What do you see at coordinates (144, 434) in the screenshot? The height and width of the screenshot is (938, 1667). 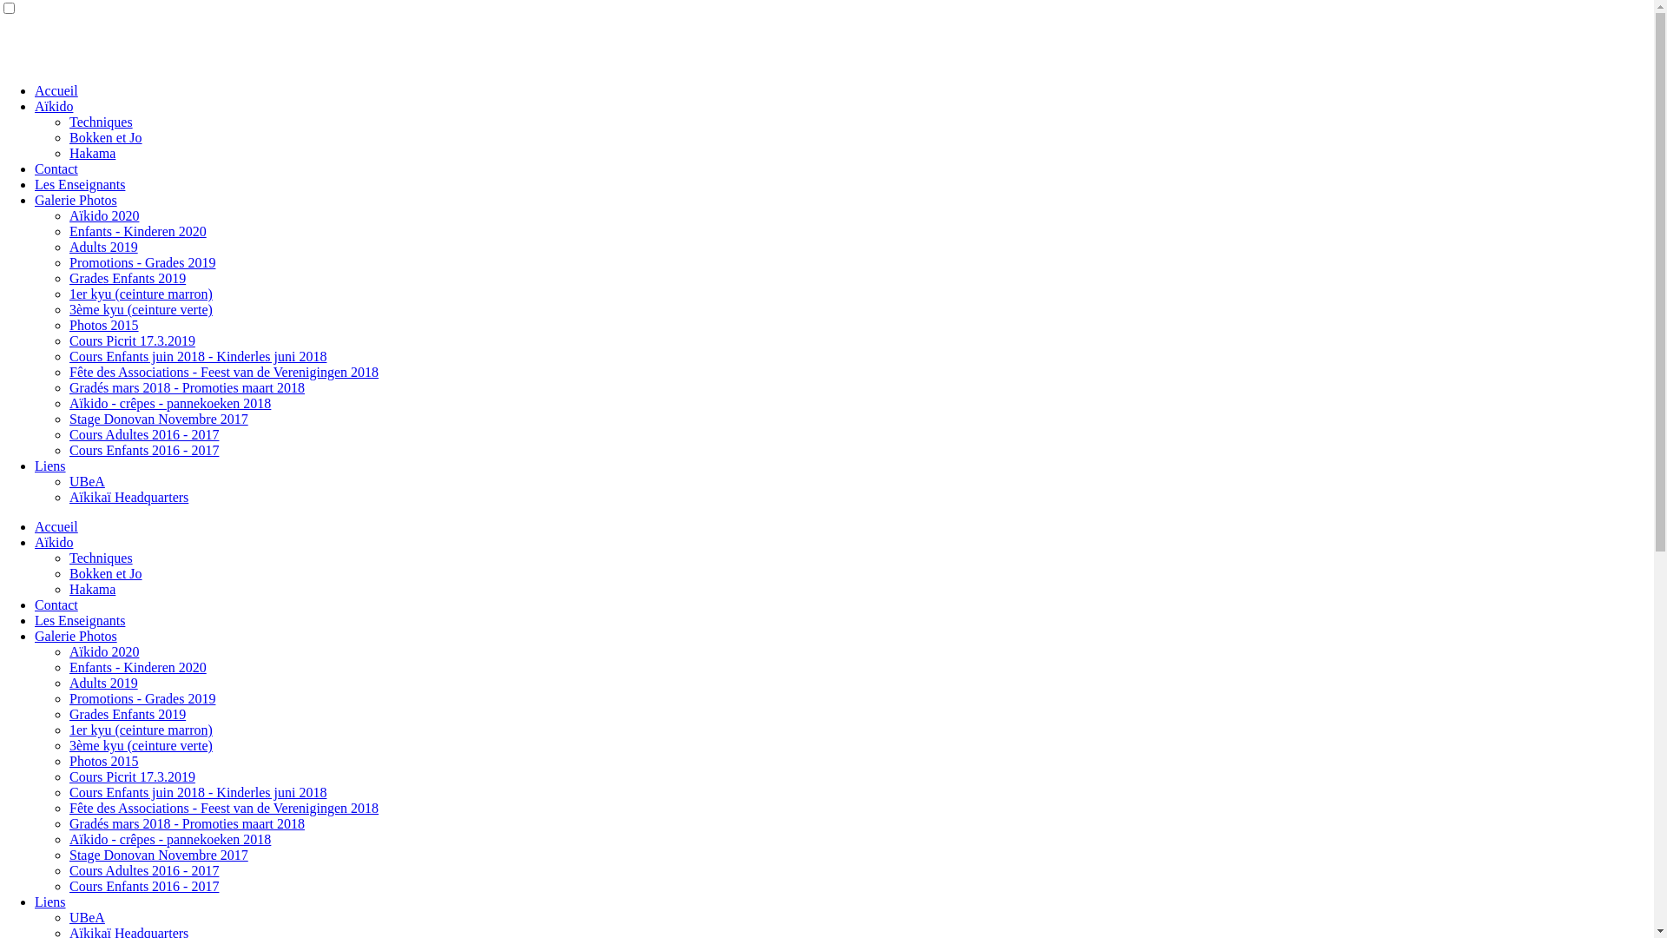 I see `Cours Adultes 2016 - 2017` at bounding box center [144, 434].